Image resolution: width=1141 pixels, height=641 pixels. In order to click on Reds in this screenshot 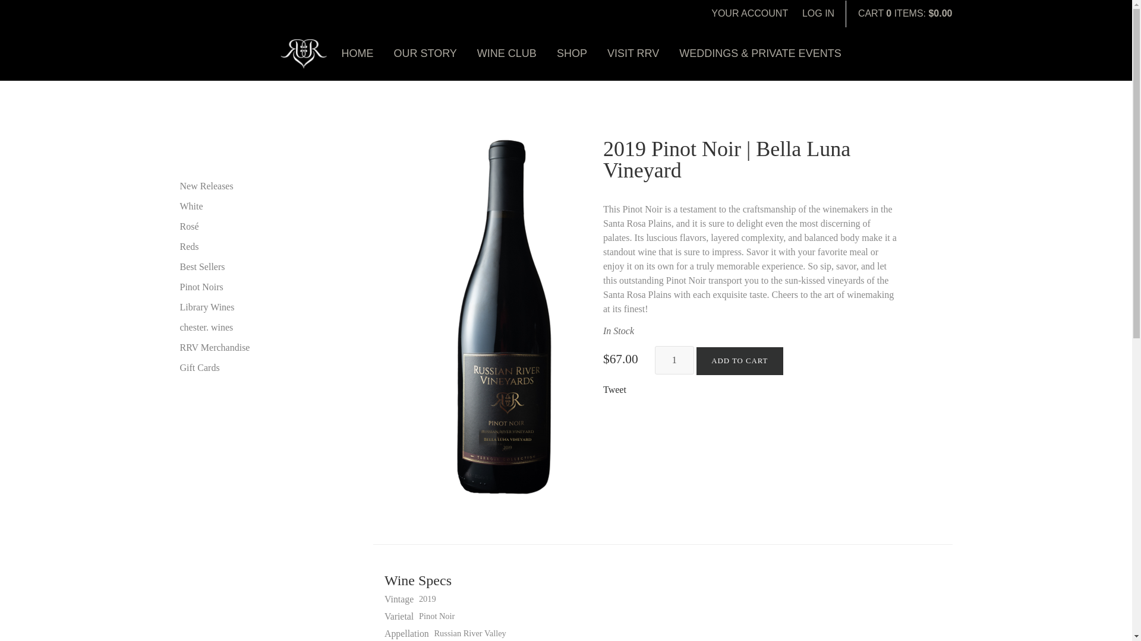, I will do `click(247, 246)`.